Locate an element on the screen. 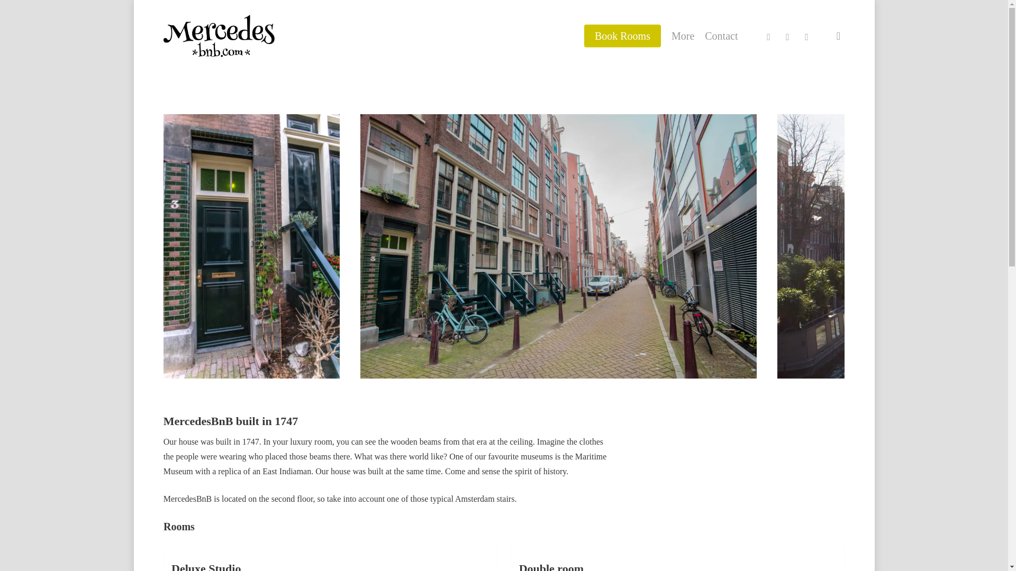 This screenshot has height=571, width=1016. Privacy Policy is located at coordinates (536, 320).